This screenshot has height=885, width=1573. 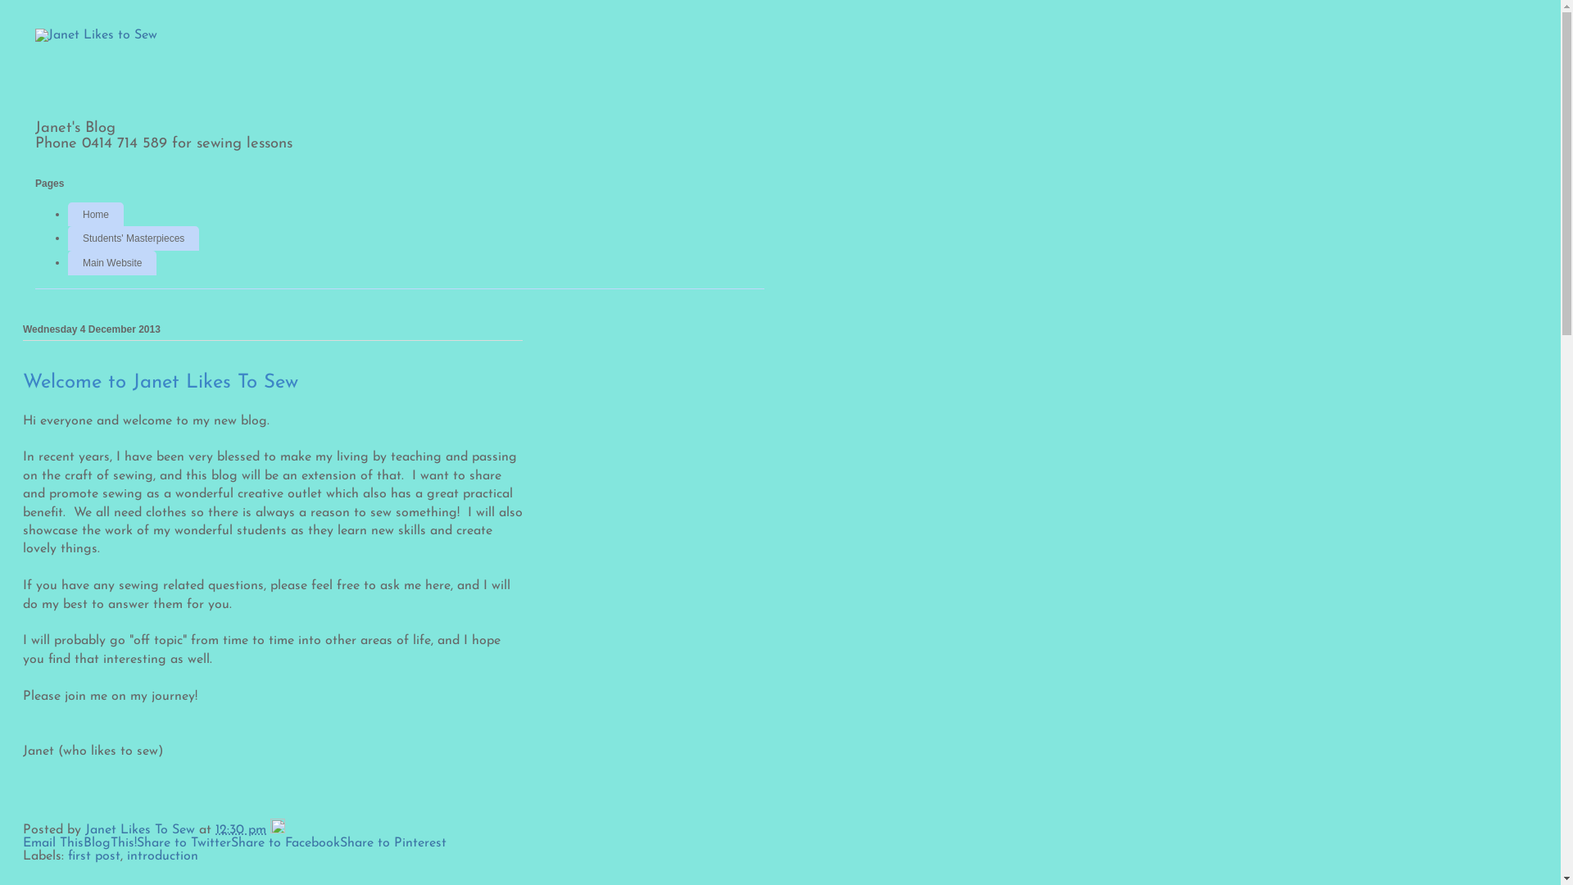 What do you see at coordinates (94, 856) in the screenshot?
I see `first post` at bounding box center [94, 856].